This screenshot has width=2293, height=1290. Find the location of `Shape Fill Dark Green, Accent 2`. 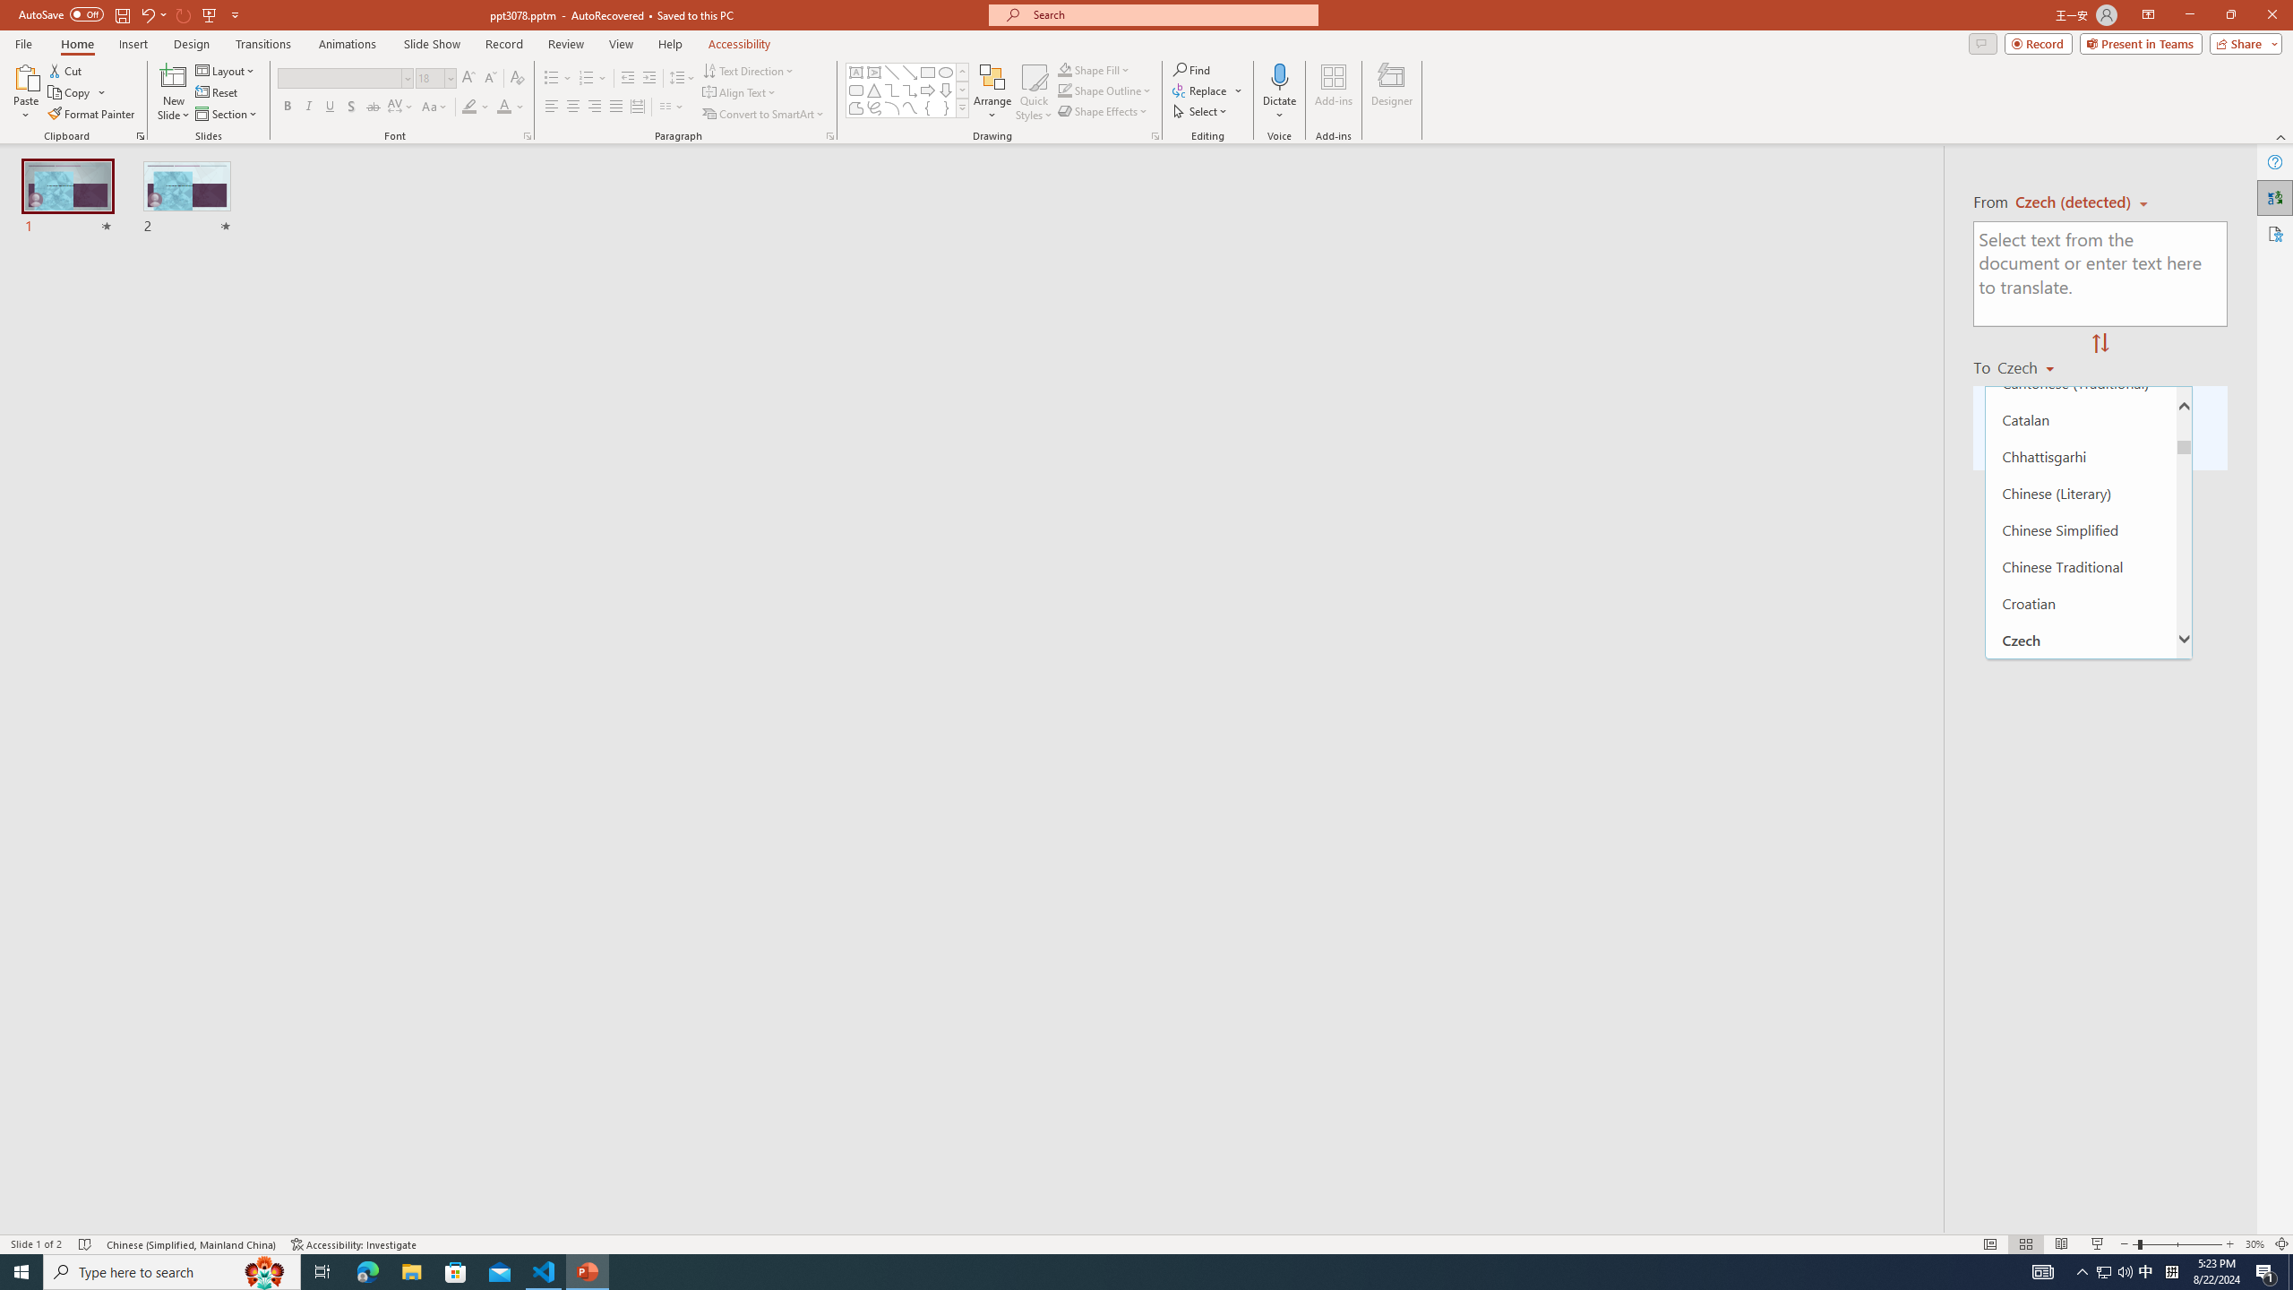

Shape Fill Dark Green, Accent 2 is located at coordinates (1064, 70).